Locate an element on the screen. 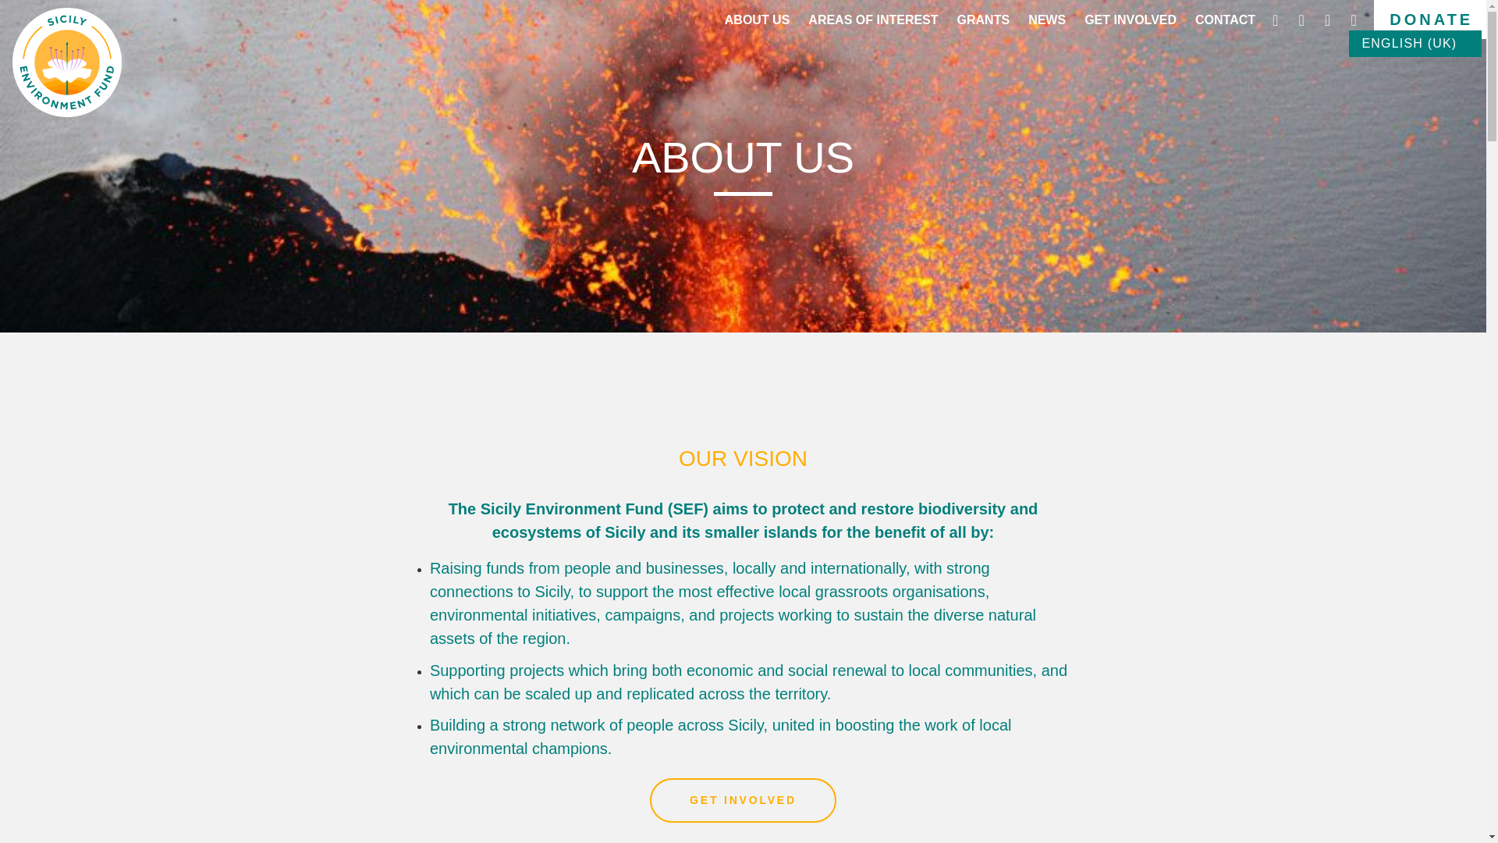 The height and width of the screenshot is (843, 1498). GET INVOLVED is located at coordinates (743, 801).